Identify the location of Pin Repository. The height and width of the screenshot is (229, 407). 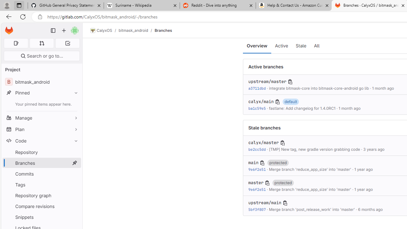
(74, 152).